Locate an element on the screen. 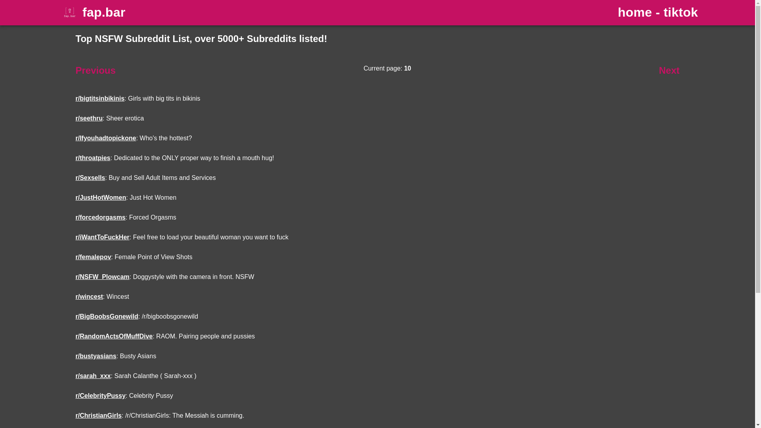 This screenshot has width=761, height=428. r/bustyasians is located at coordinates (96, 356).